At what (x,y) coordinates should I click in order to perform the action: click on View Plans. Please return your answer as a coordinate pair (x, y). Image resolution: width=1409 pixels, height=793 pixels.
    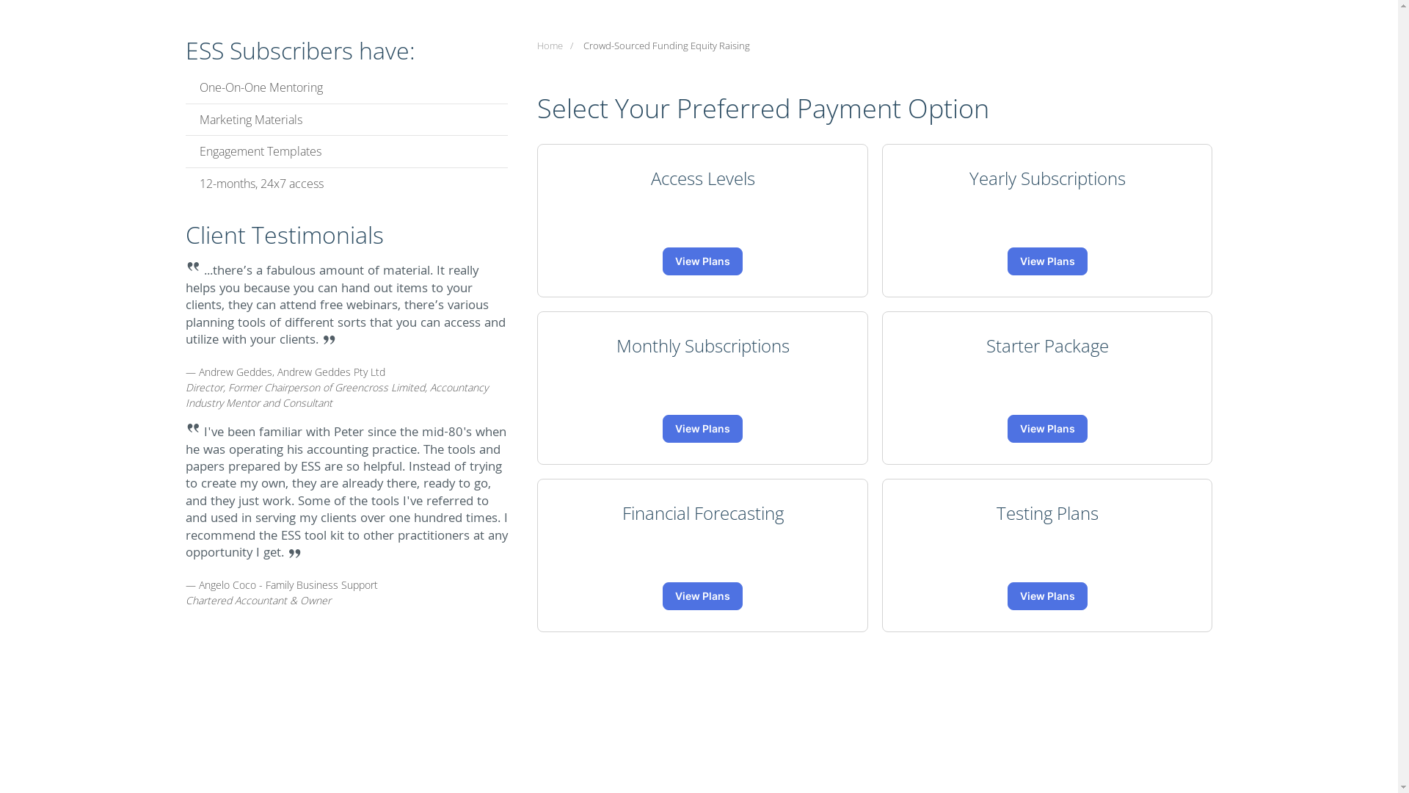
    Looking at the image, I should click on (1048, 261).